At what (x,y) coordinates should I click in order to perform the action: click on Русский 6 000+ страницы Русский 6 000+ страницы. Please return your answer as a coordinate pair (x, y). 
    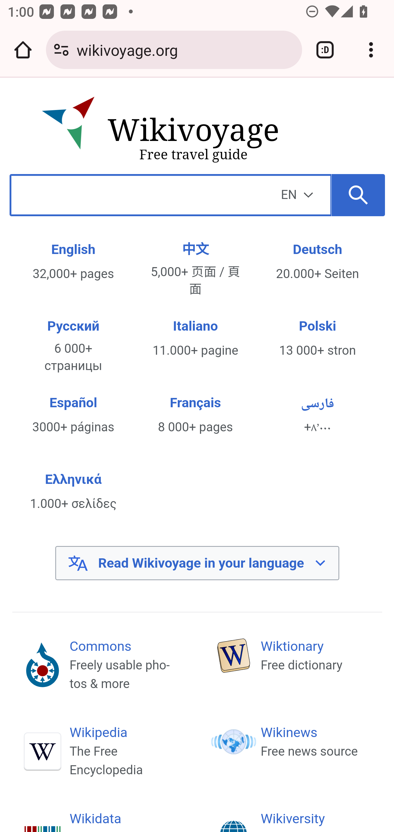
    Looking at the image, I should click on (73, 346).